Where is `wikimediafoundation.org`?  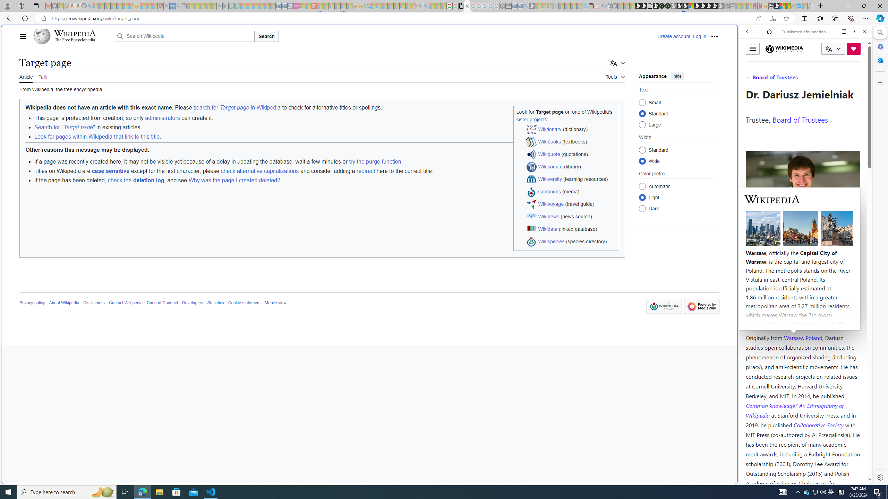
wikimediafoundation.org is located at coordinates (807, 32).